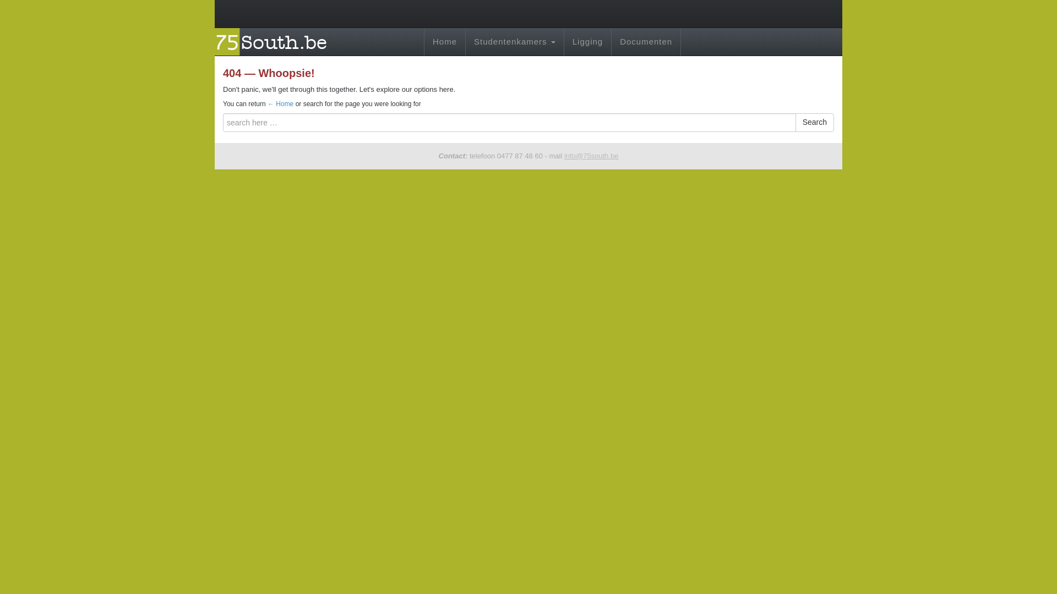  What do you see at coordinates (445, 42) in the screenshot?
I see `Home` at bounding box center [445, 42].